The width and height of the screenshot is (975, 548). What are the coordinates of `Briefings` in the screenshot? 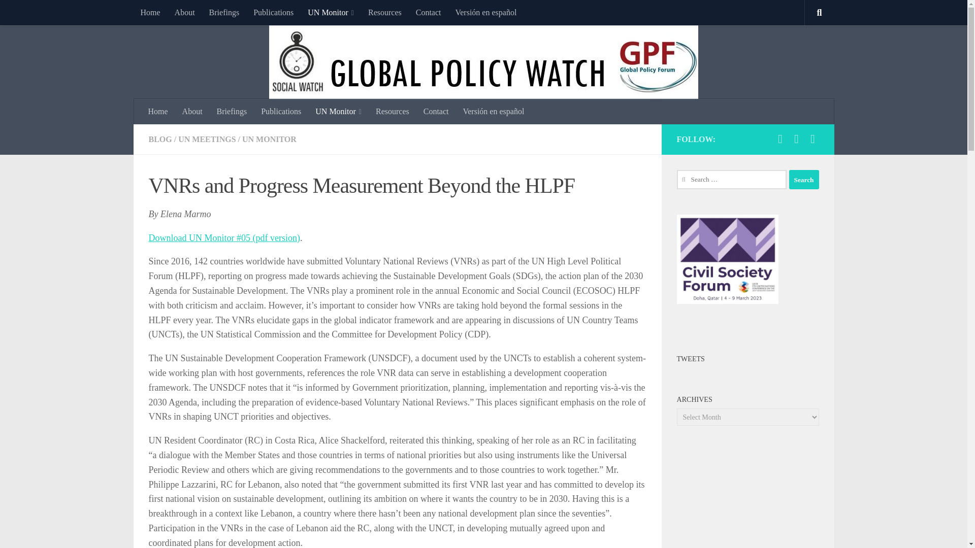 It's located at (224, 12).